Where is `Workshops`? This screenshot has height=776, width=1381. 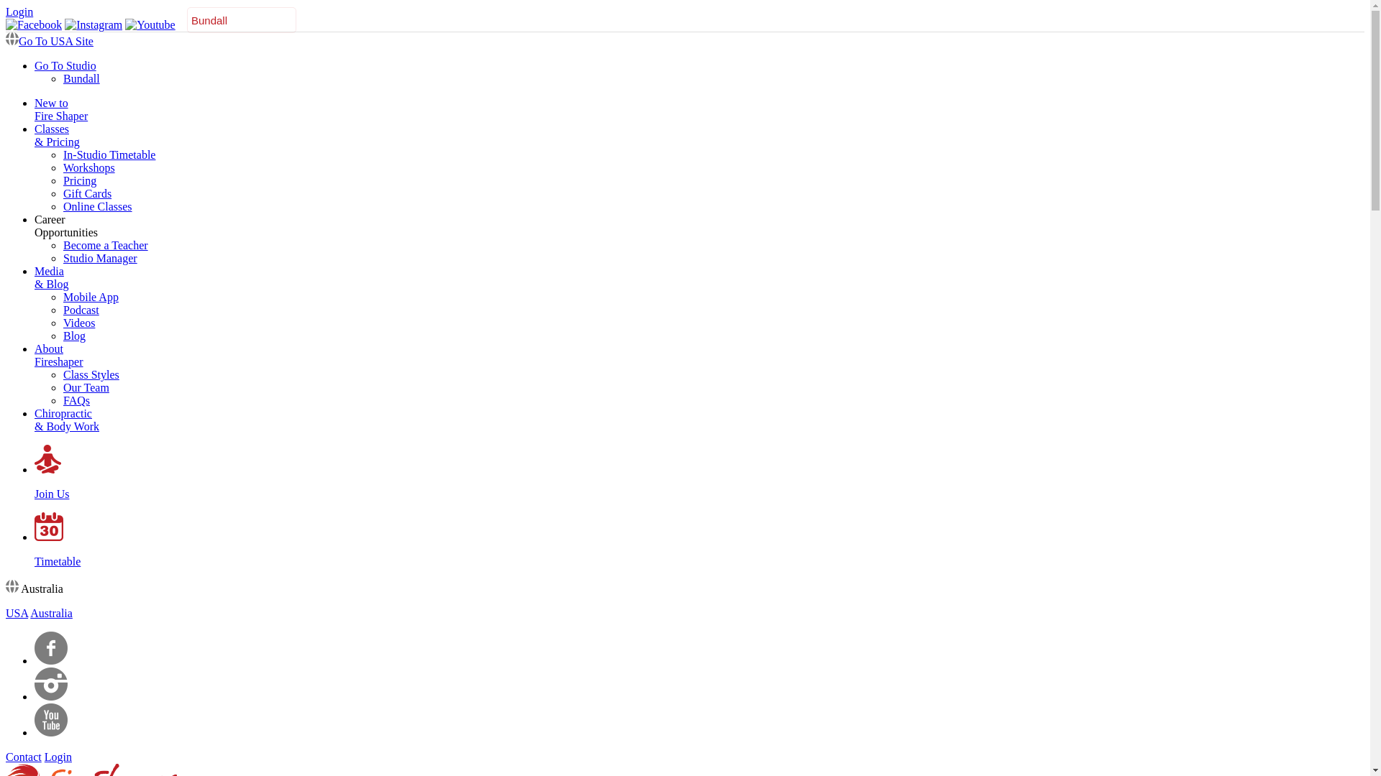 Workshops is located at coordinates (89, 168).